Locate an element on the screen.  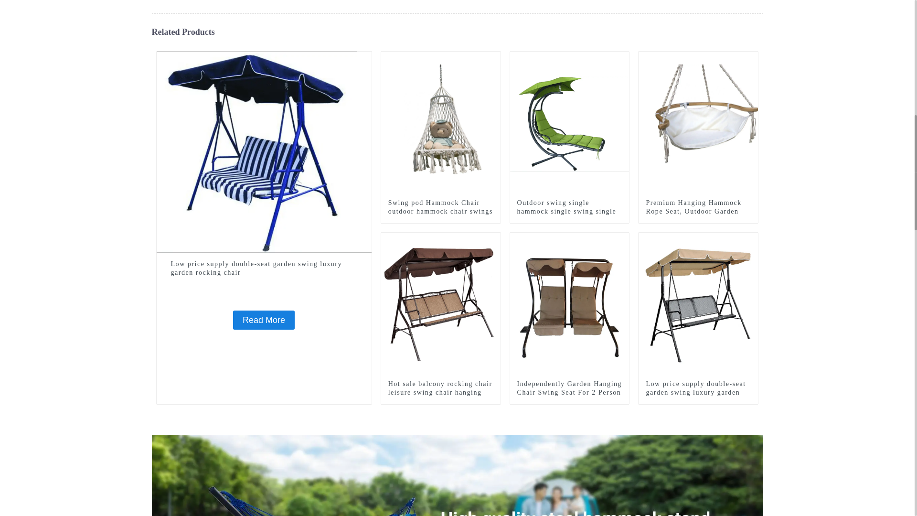
Read More is located at coordinates (264, 320).